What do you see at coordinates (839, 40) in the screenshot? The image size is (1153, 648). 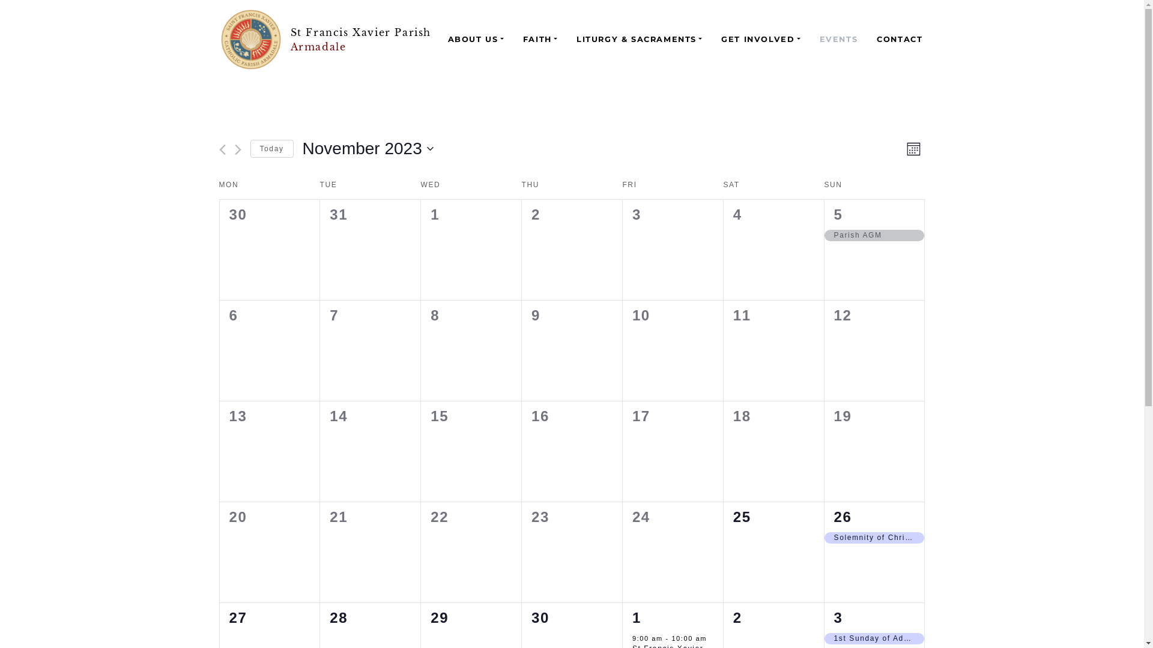 I see `EVENTS` at bounding box center [839, 40].